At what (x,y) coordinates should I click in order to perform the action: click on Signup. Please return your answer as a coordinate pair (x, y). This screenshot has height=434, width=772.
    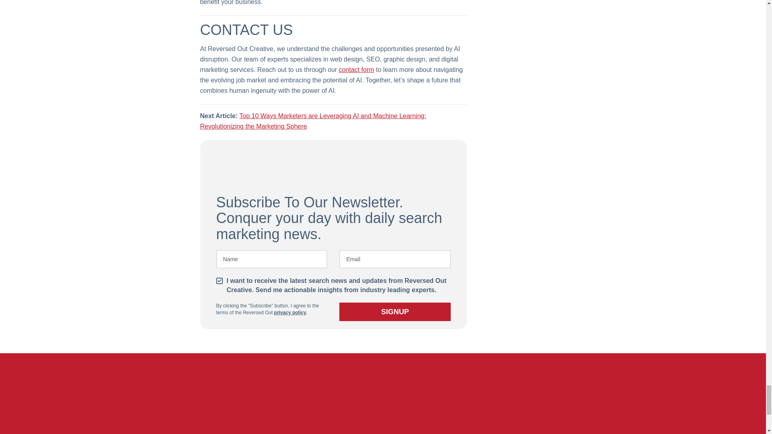
    Looking at the image, I should click on (395, 312).